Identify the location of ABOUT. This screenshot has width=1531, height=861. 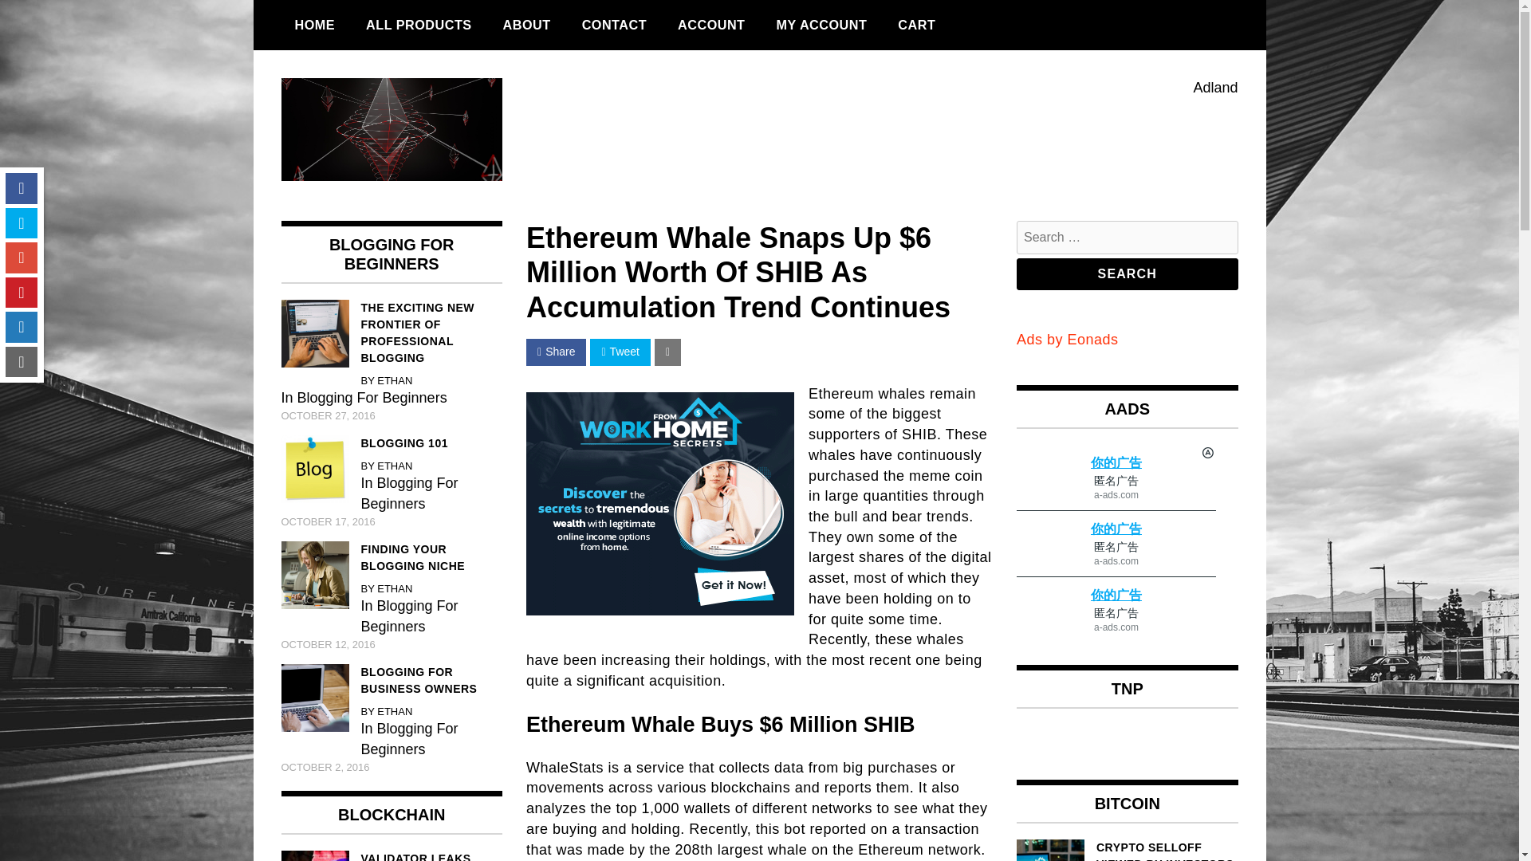
(527, 25).